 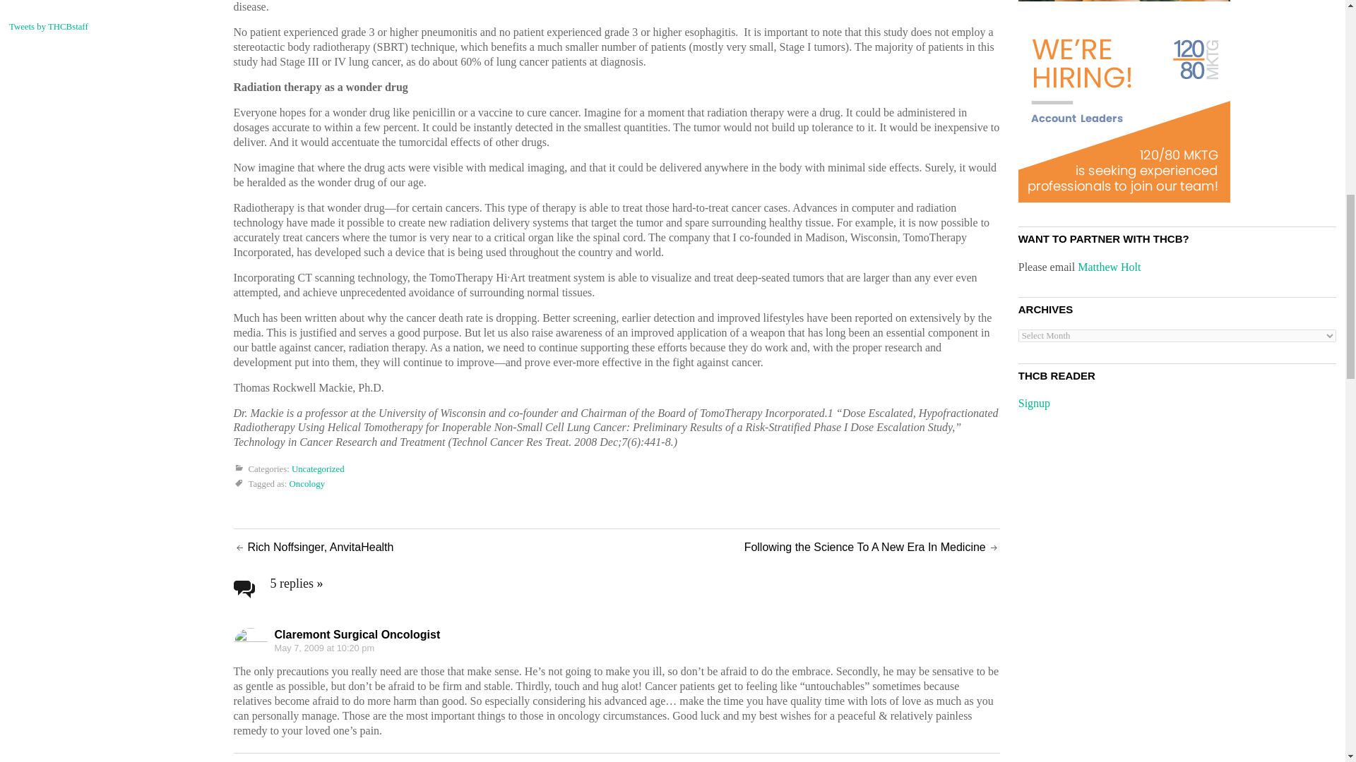 I want to click on Claremont Surgical Oncologist, so click(x=356, y=635).